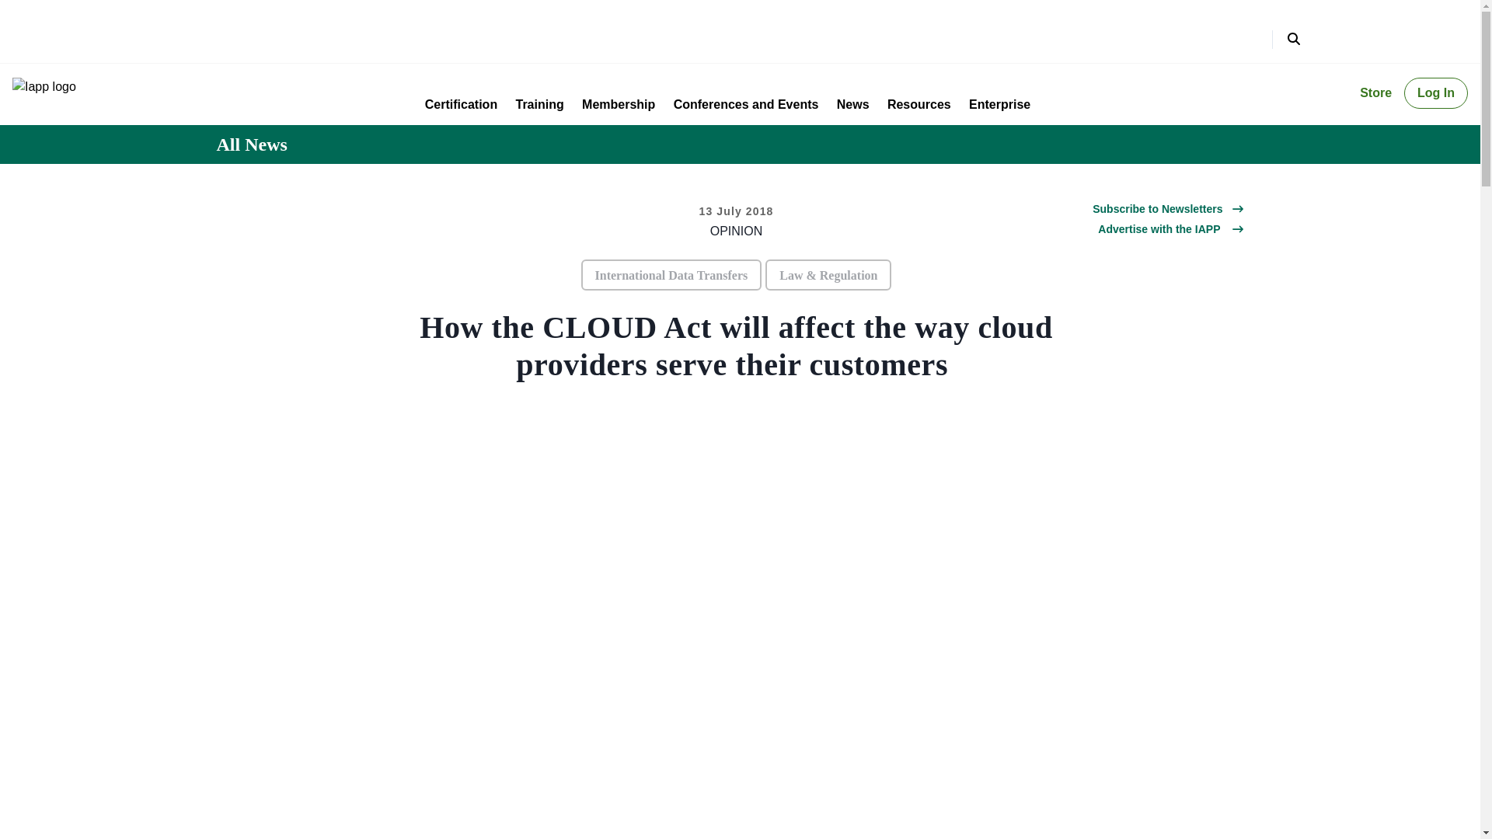 The height and width of the screenshot is (839, 1492). I want to click on Skip to Content, so click(20, 14).